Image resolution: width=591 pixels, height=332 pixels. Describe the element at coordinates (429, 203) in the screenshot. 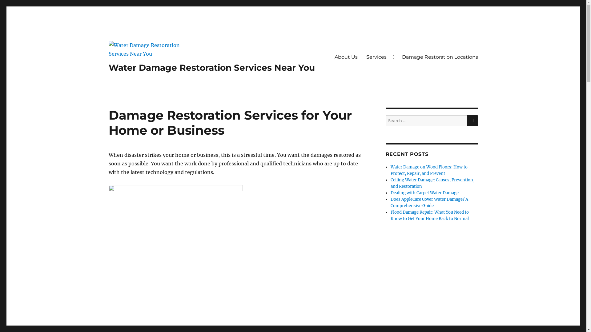

I see `Does AppleCare Cover Water Damage? A Comprehensive Guide` at that location.